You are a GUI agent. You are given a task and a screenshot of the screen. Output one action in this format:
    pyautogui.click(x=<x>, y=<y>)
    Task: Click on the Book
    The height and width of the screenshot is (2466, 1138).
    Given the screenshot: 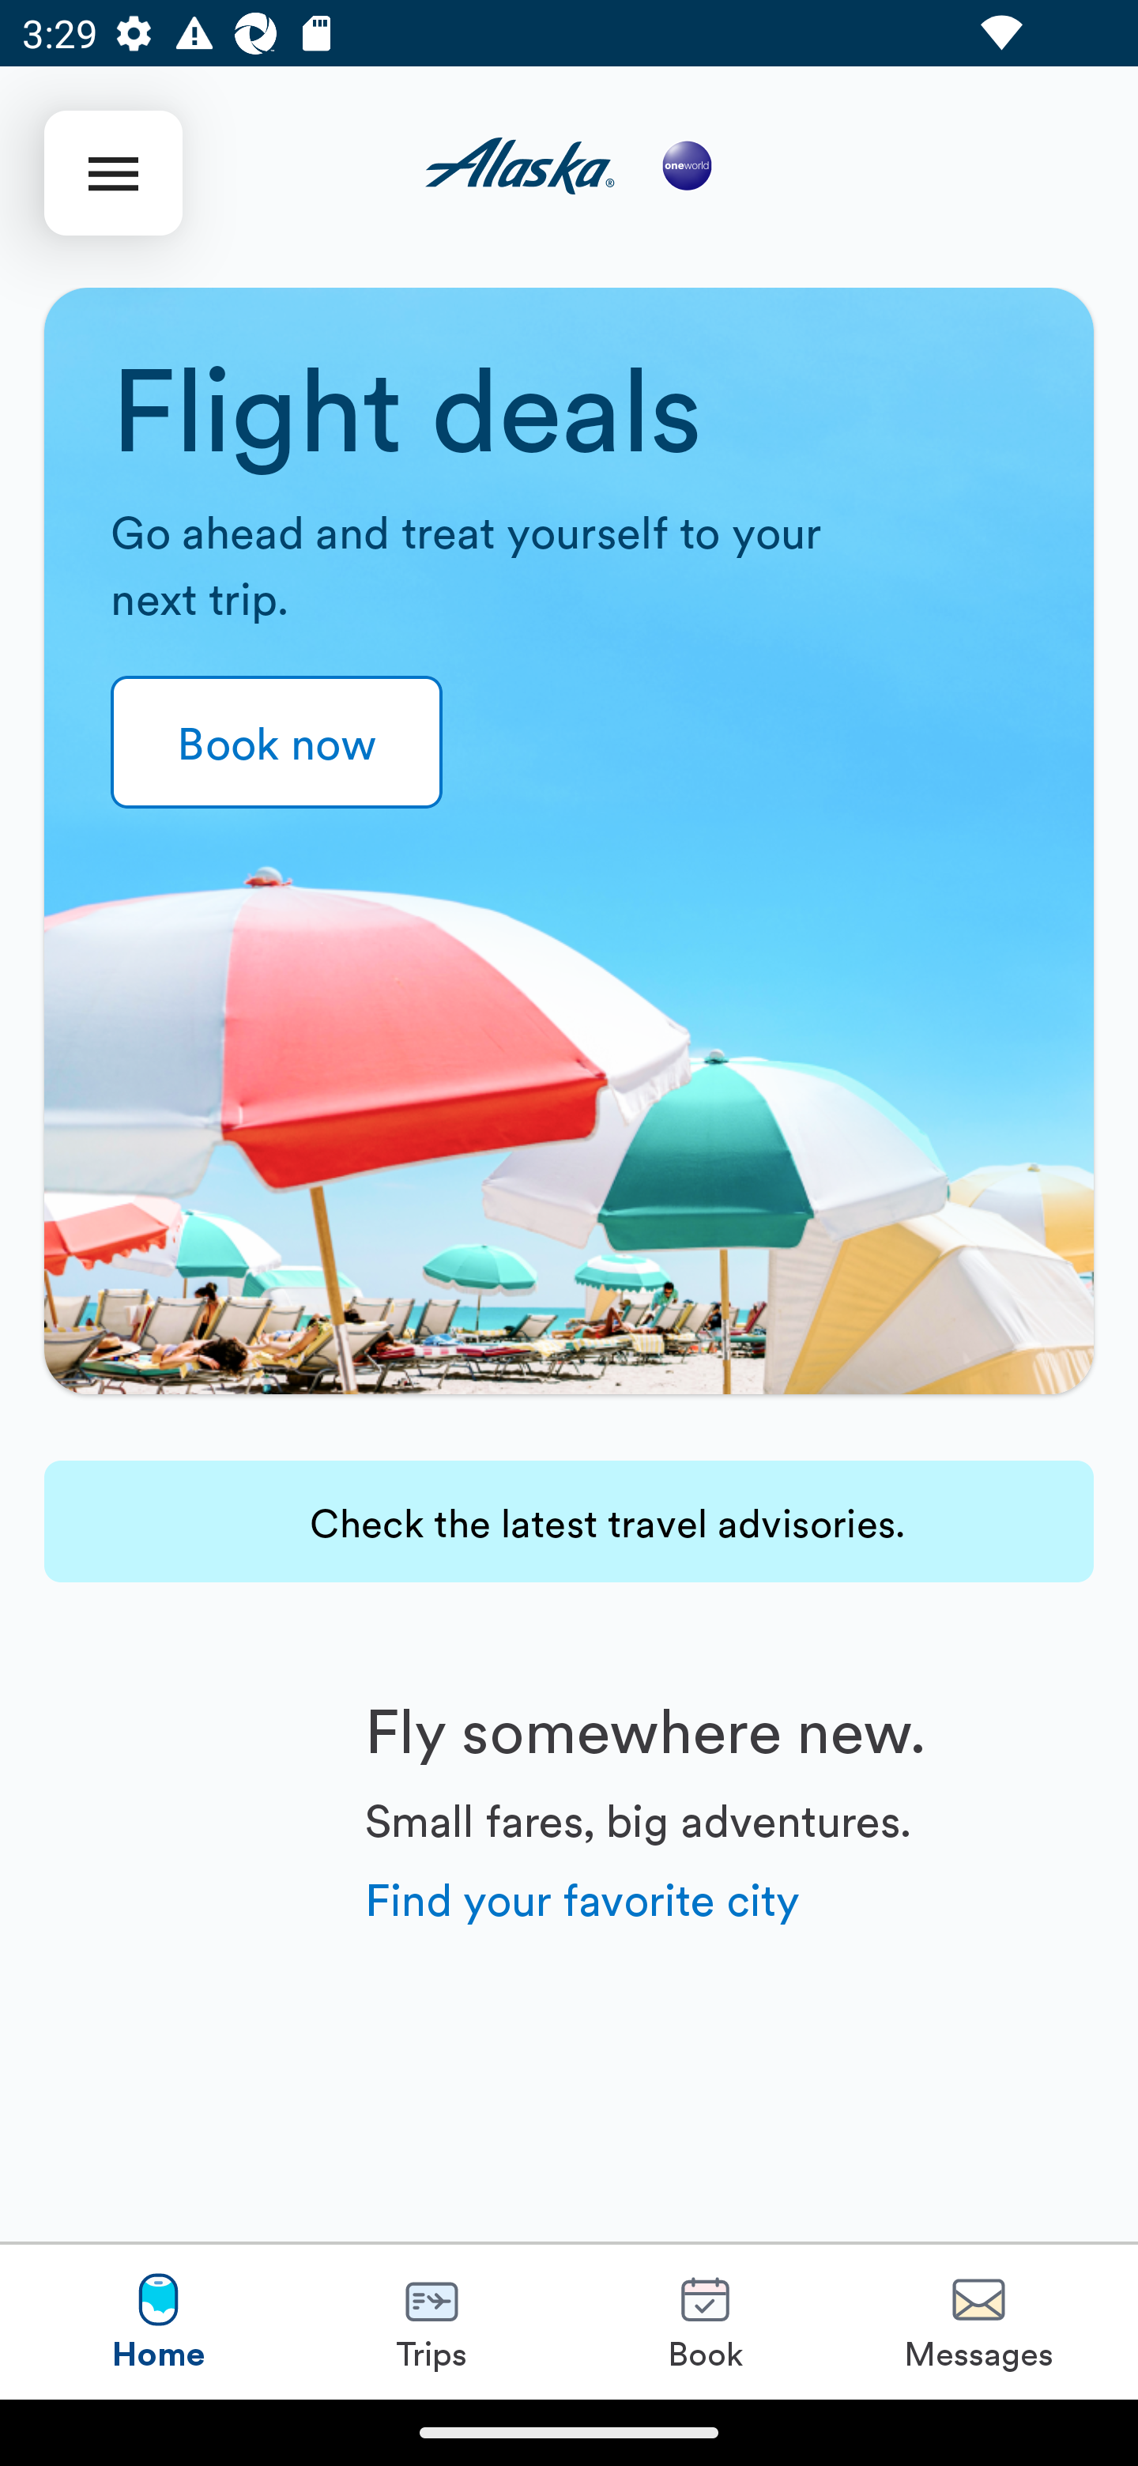 What is the action you would take?
    pyautogui.click(x=705, y=2321)
    